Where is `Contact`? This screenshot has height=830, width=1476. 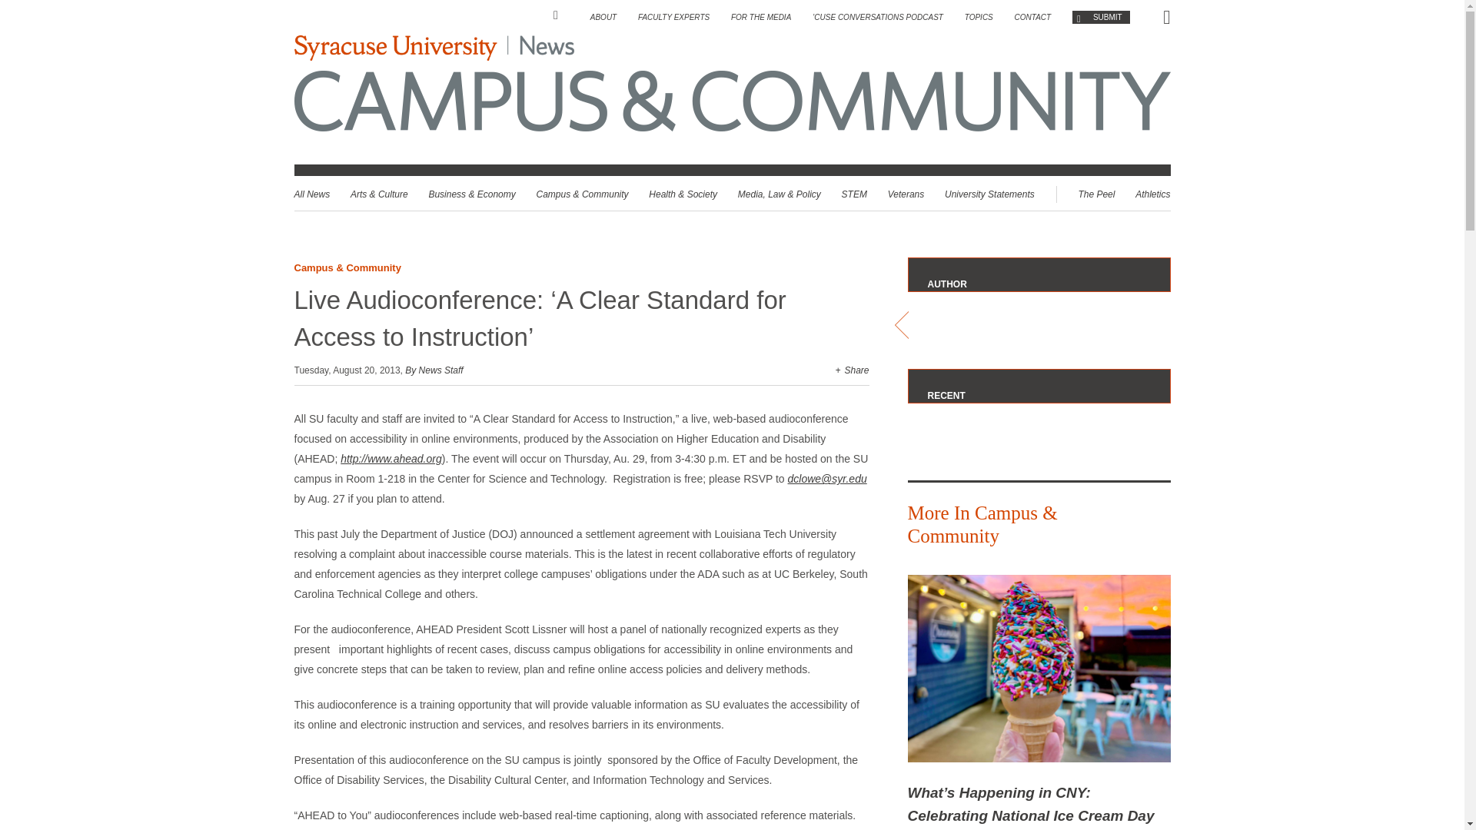 Contact is located at coordinates (1033, 17).